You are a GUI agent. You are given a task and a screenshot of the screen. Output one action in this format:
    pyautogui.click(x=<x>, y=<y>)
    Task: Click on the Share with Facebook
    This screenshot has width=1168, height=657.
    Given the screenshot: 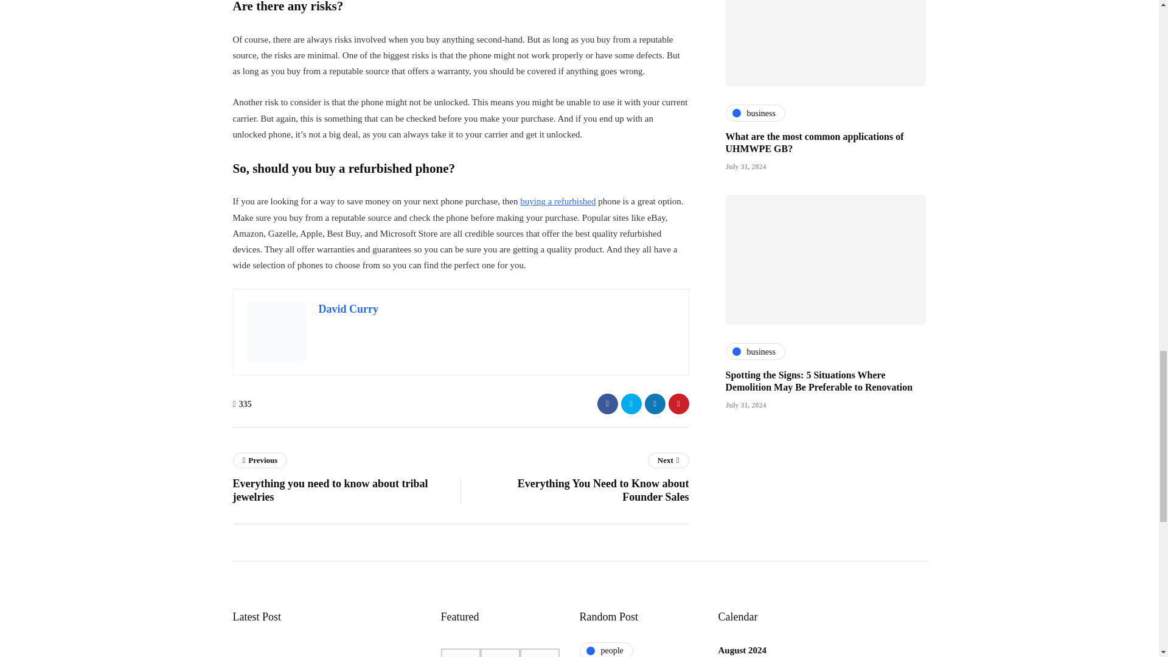 What is the action you would take?
    pyautogui.click(x=607, y=403)
    